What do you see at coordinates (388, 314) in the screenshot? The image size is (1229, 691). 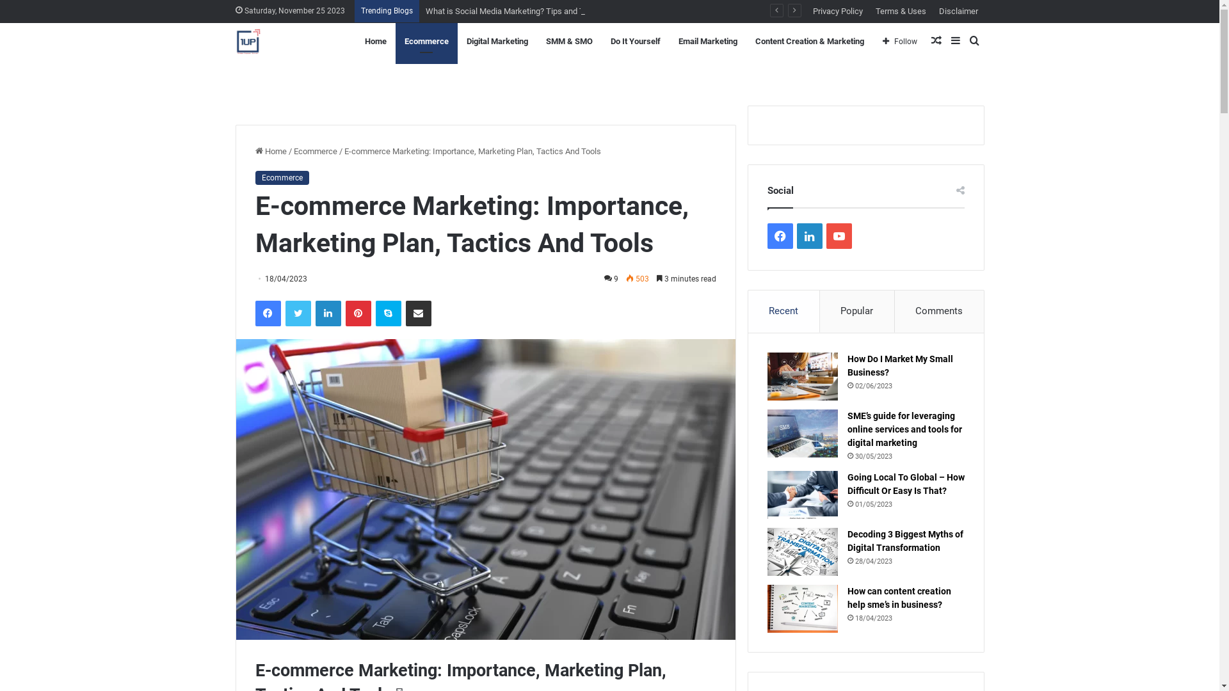 I see `Skype` at bounding box center [388, 314].